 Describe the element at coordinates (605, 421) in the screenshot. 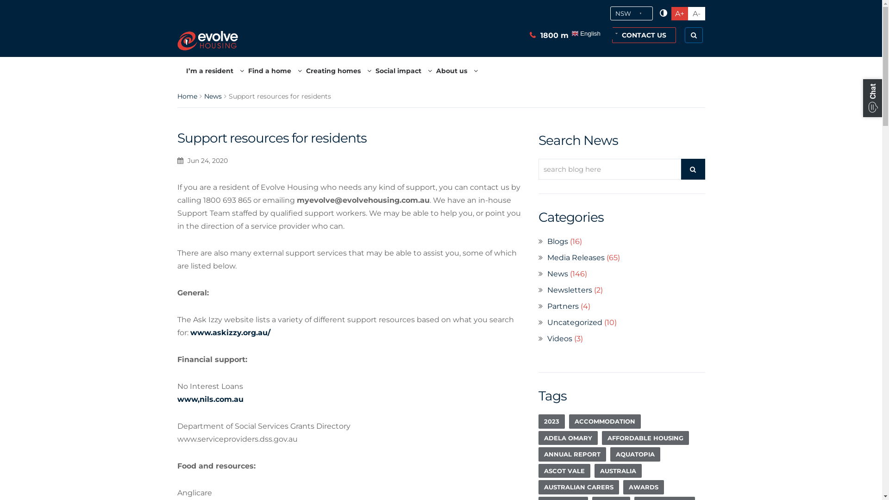

I see `ACCOMMODATION` at that location.